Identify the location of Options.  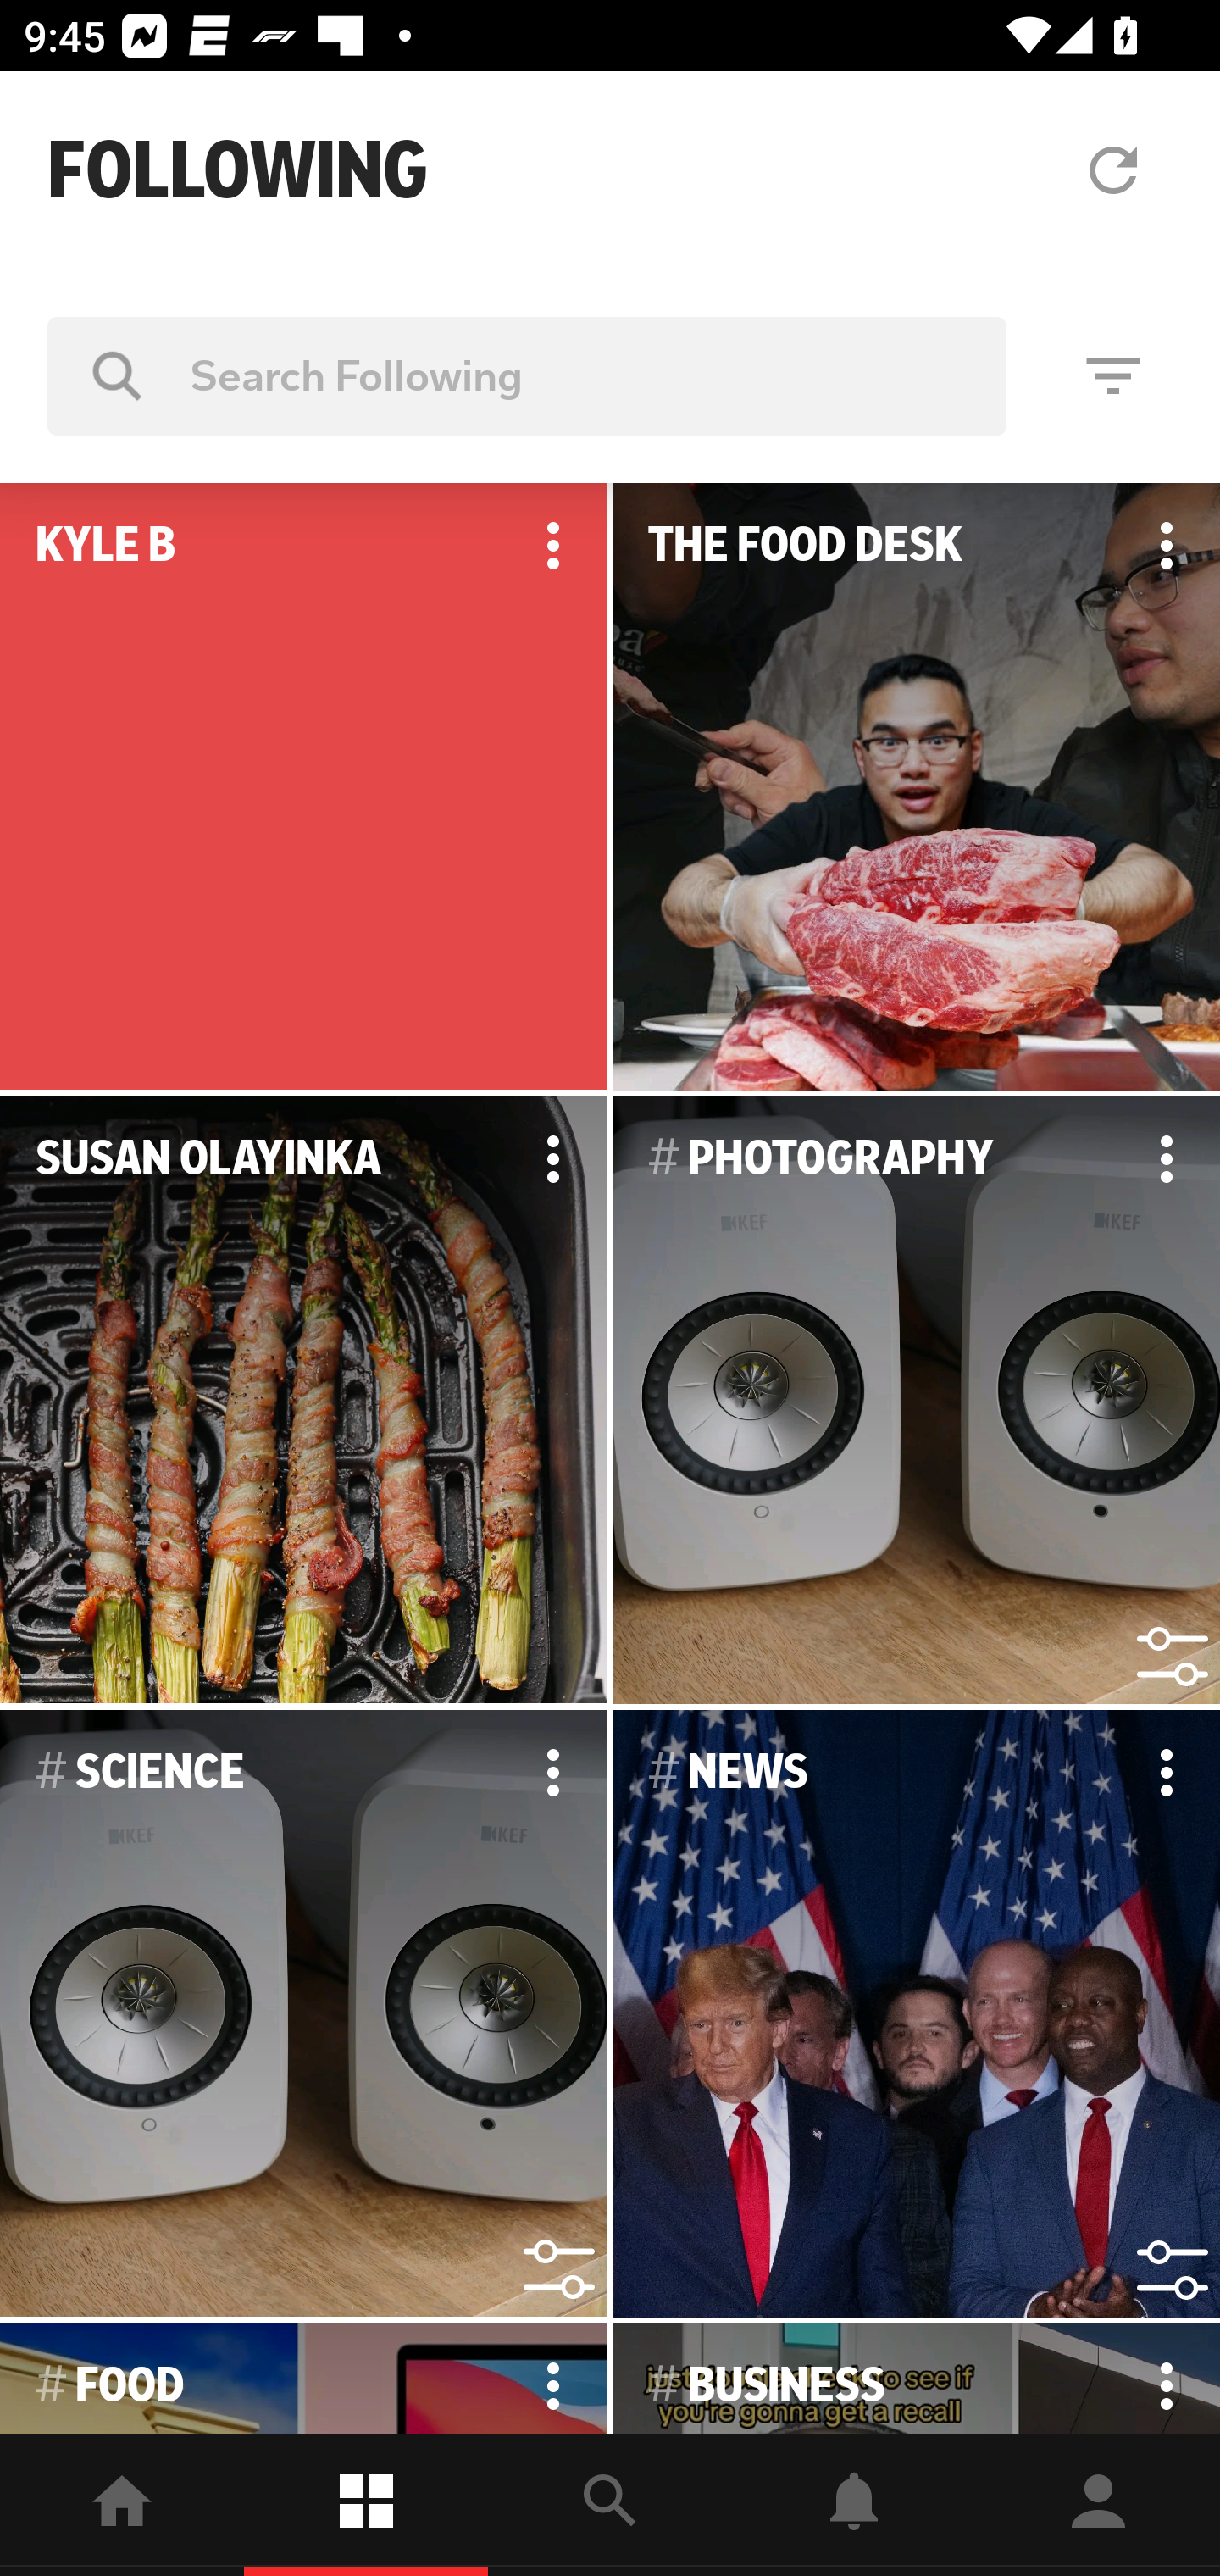
(1166, 1772).